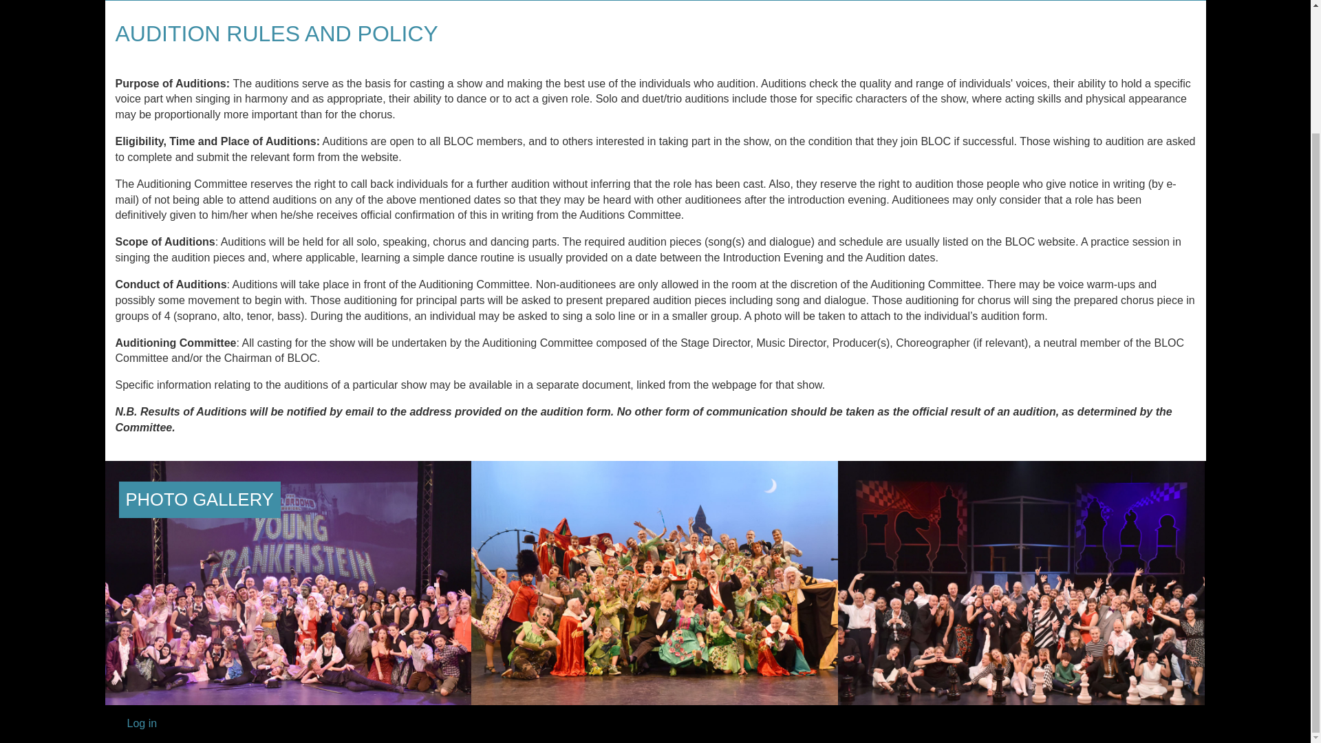 Image resolution: width=1321 pixels, height=743 pixels. Describe the element at coordinates (200, 499) in the screenshot. I see `PHOTO GALLERY` at that location.